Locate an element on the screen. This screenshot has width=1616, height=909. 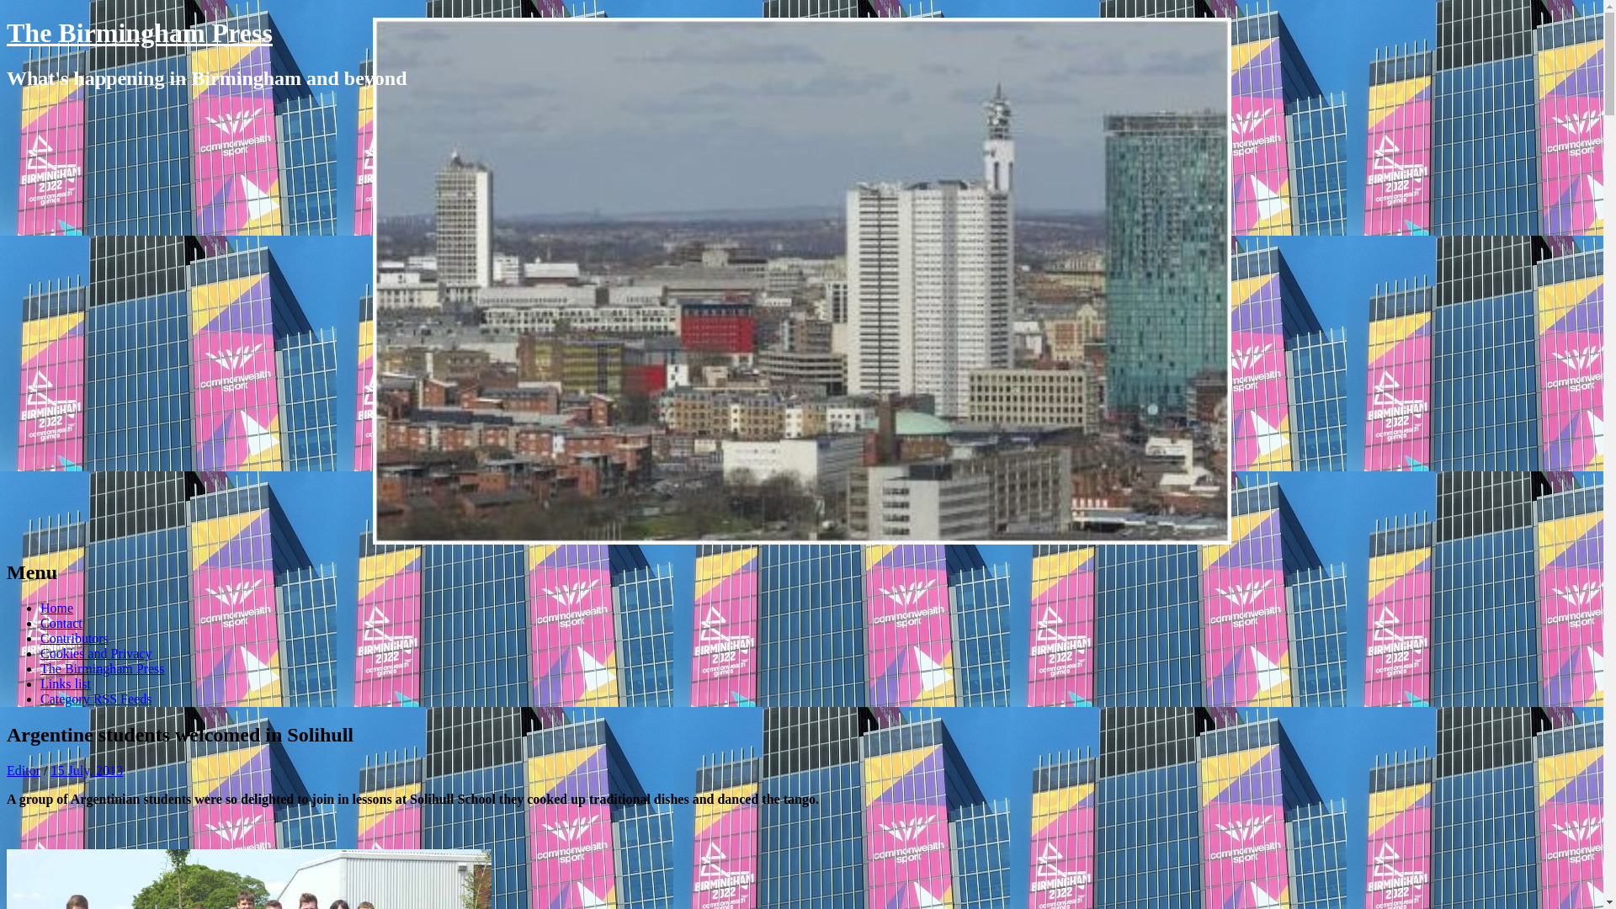
Cookies and Privacy is located at coordinates (96, 653).